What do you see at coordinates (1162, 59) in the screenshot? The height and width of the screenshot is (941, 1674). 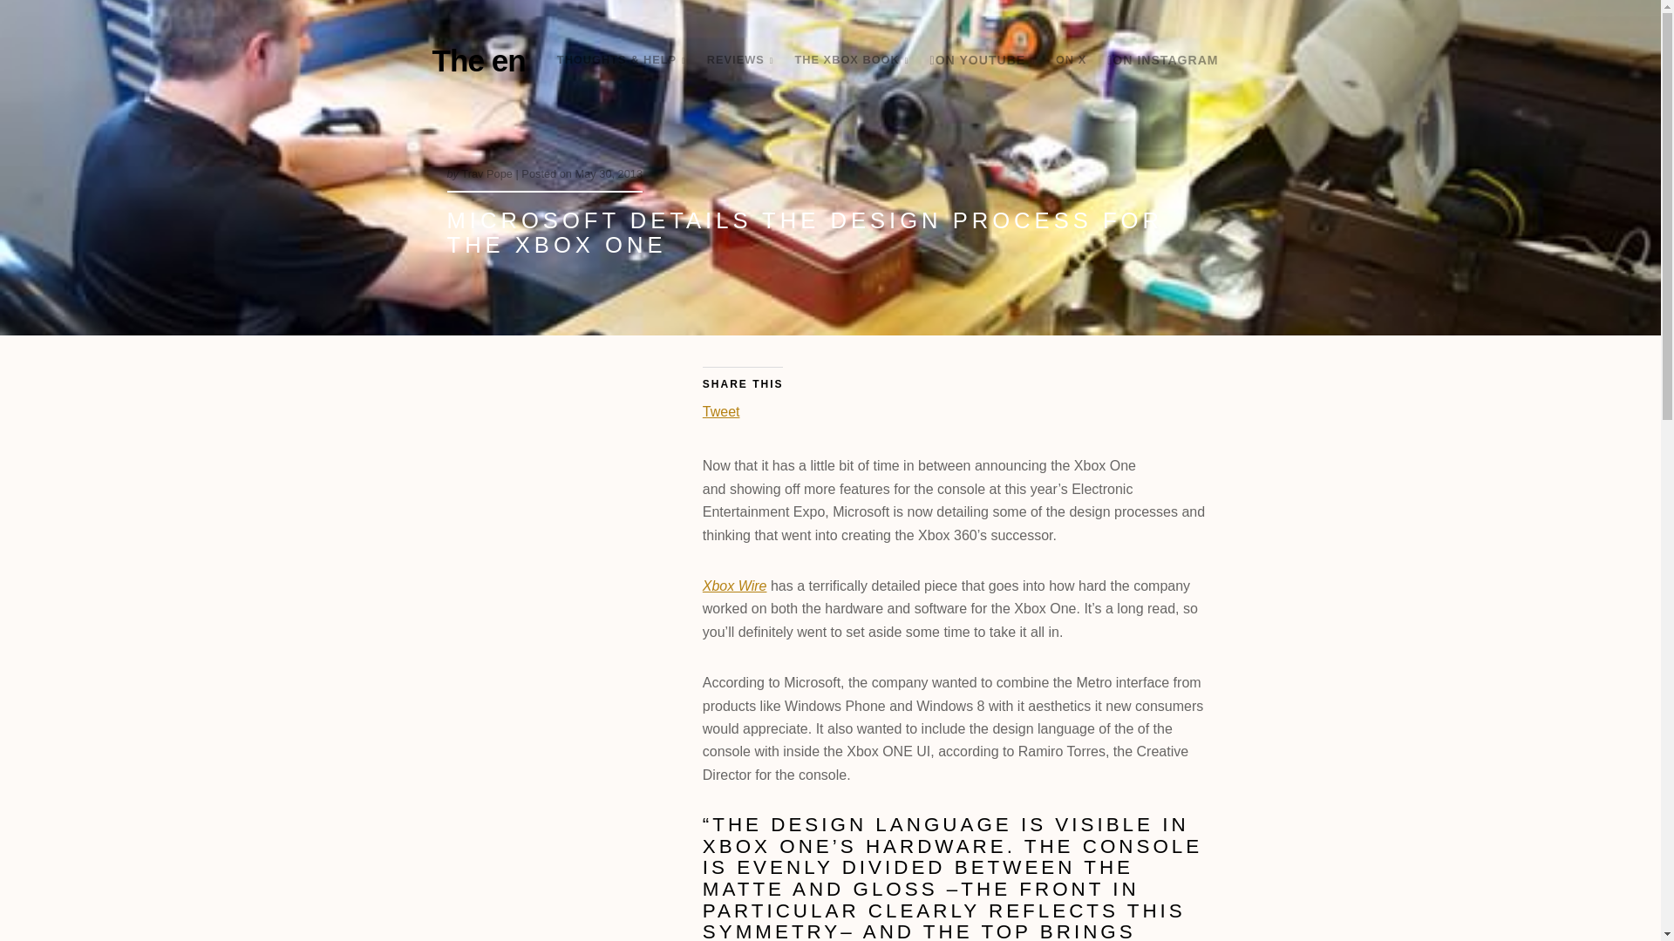 I see `ON INSTAGRAM` at bounding box center [1162, 59].